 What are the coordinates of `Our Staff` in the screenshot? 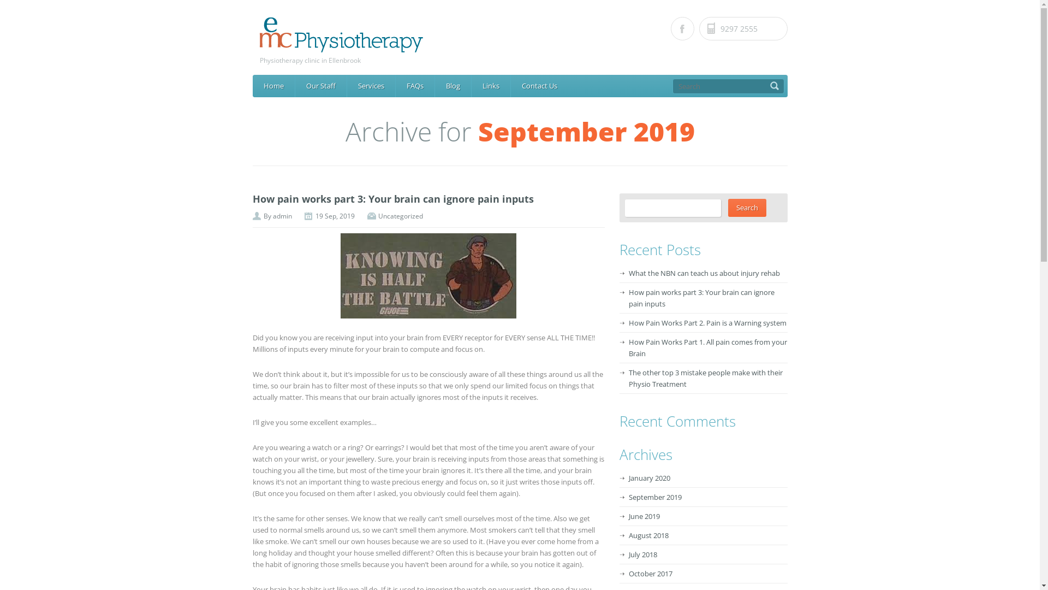 It's located at (320, 86).